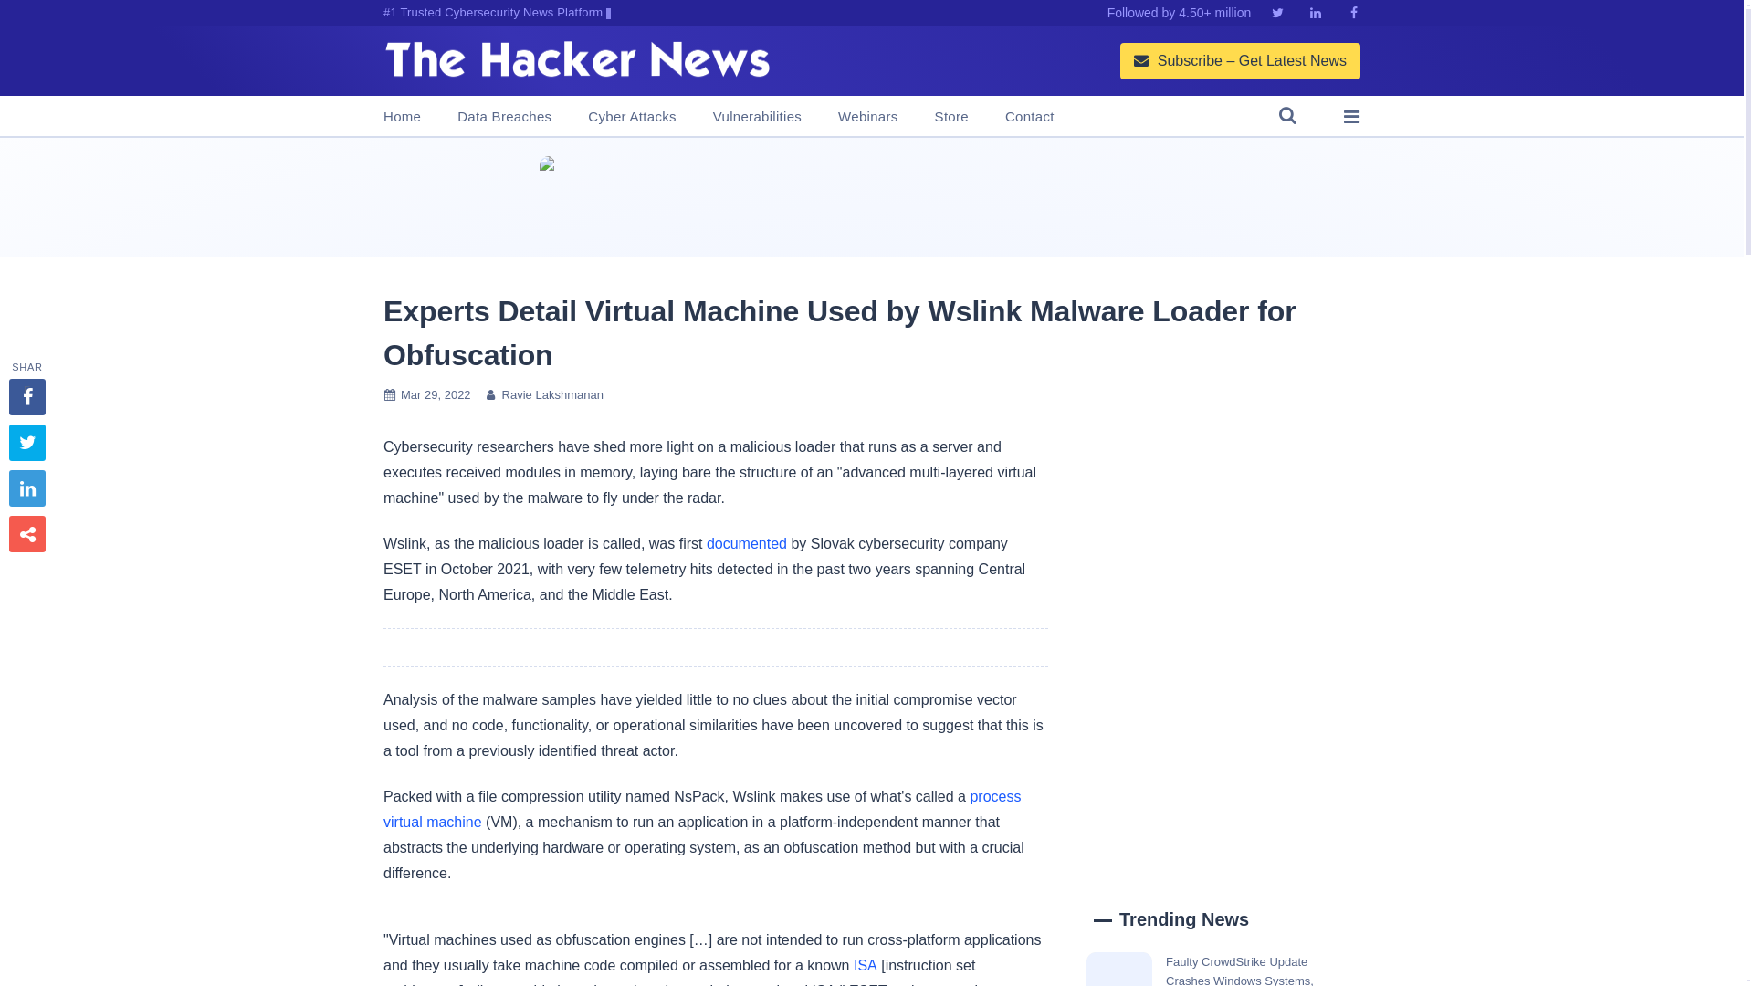  Describe the element at coordinates (504, 117) in the screenshot. I see `Data Breaches` at that location.